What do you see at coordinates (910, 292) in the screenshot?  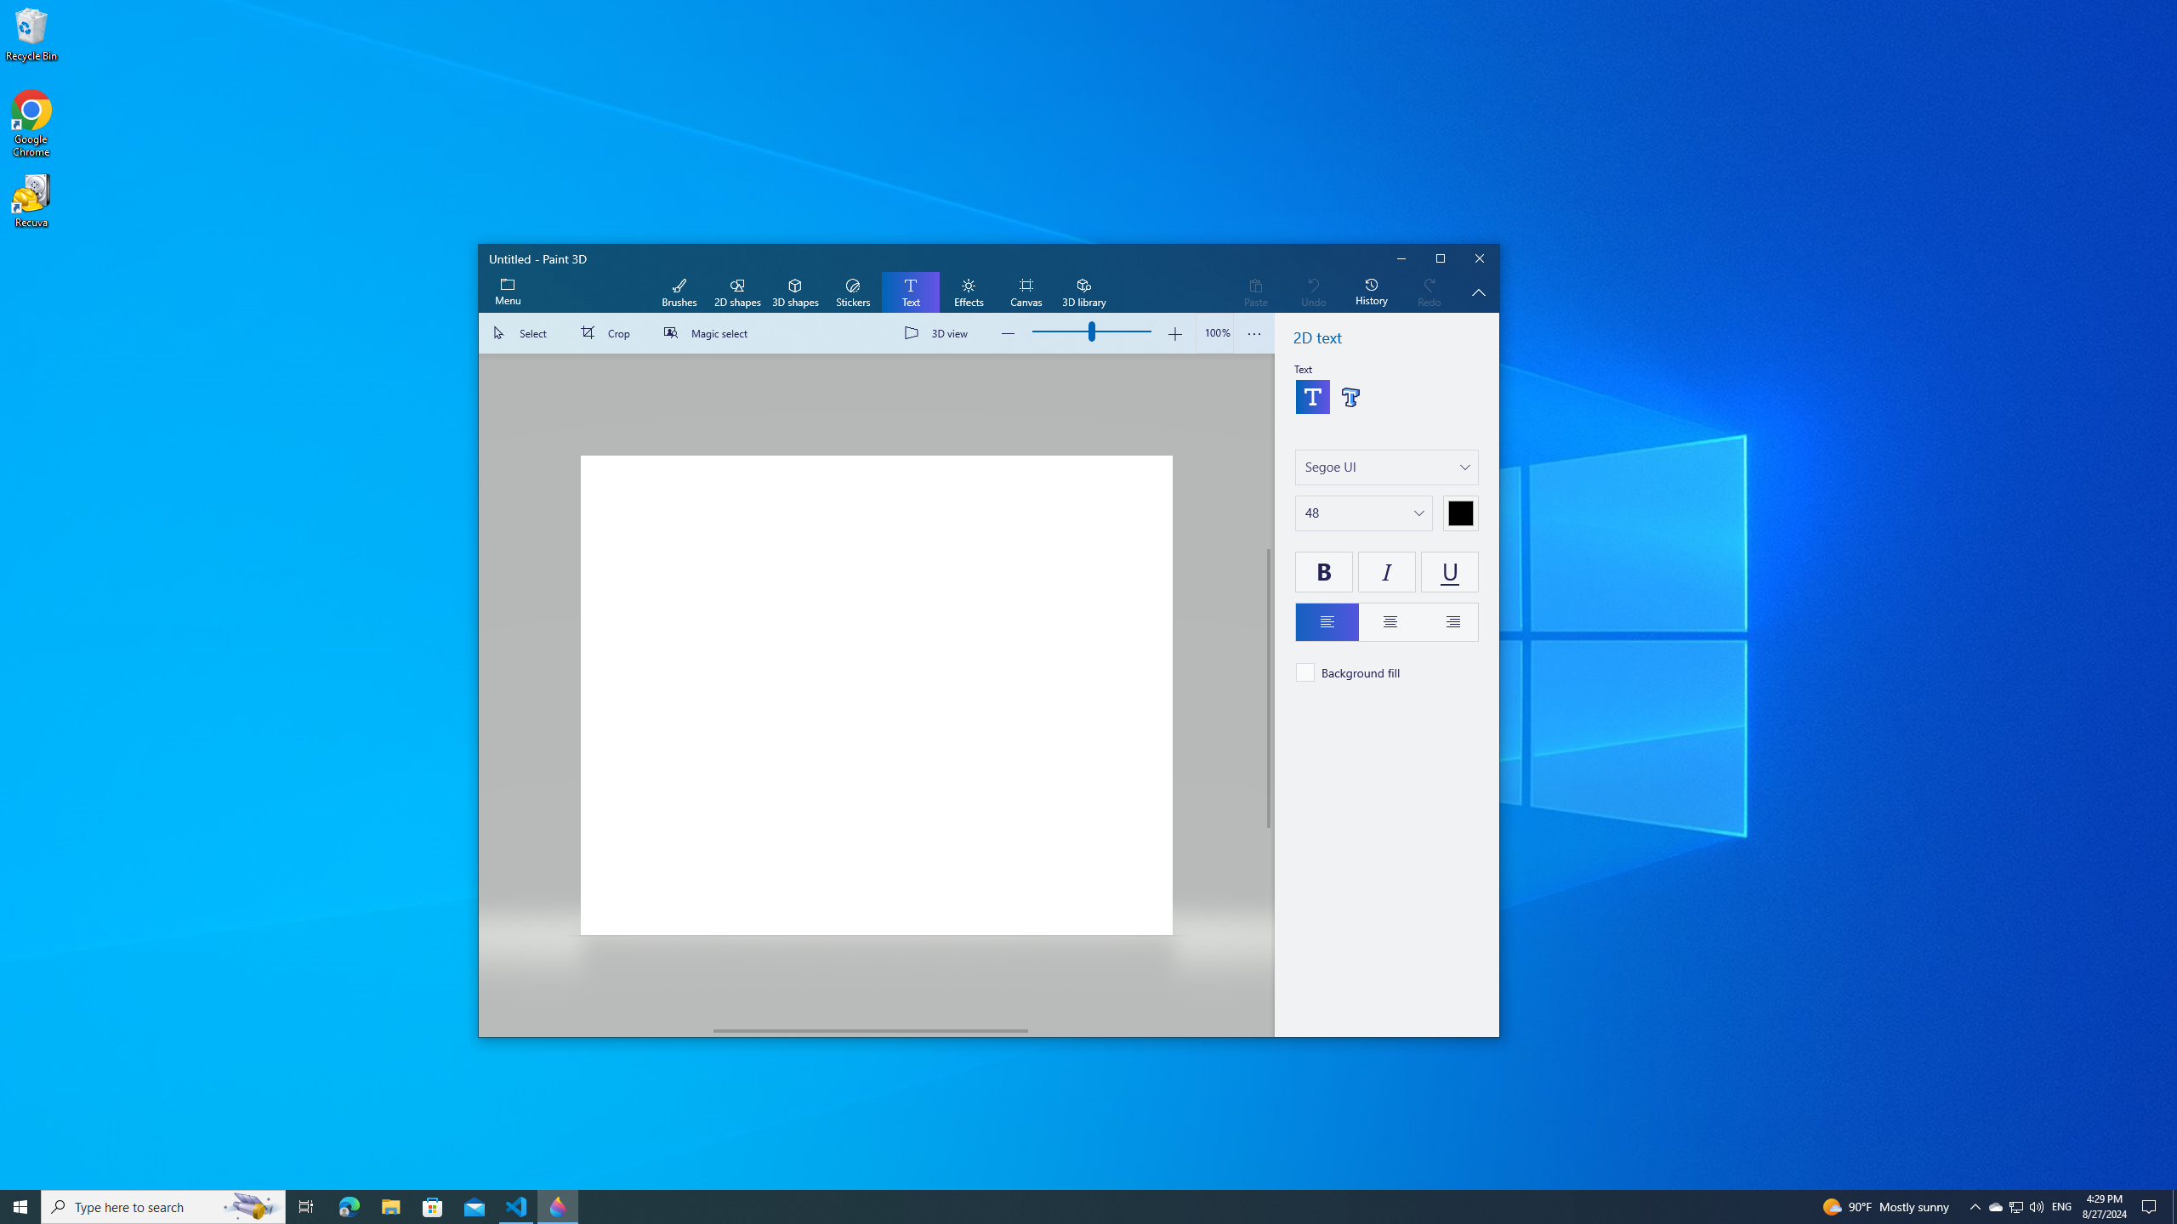 I see `Text` at bounding box center [910, 292].